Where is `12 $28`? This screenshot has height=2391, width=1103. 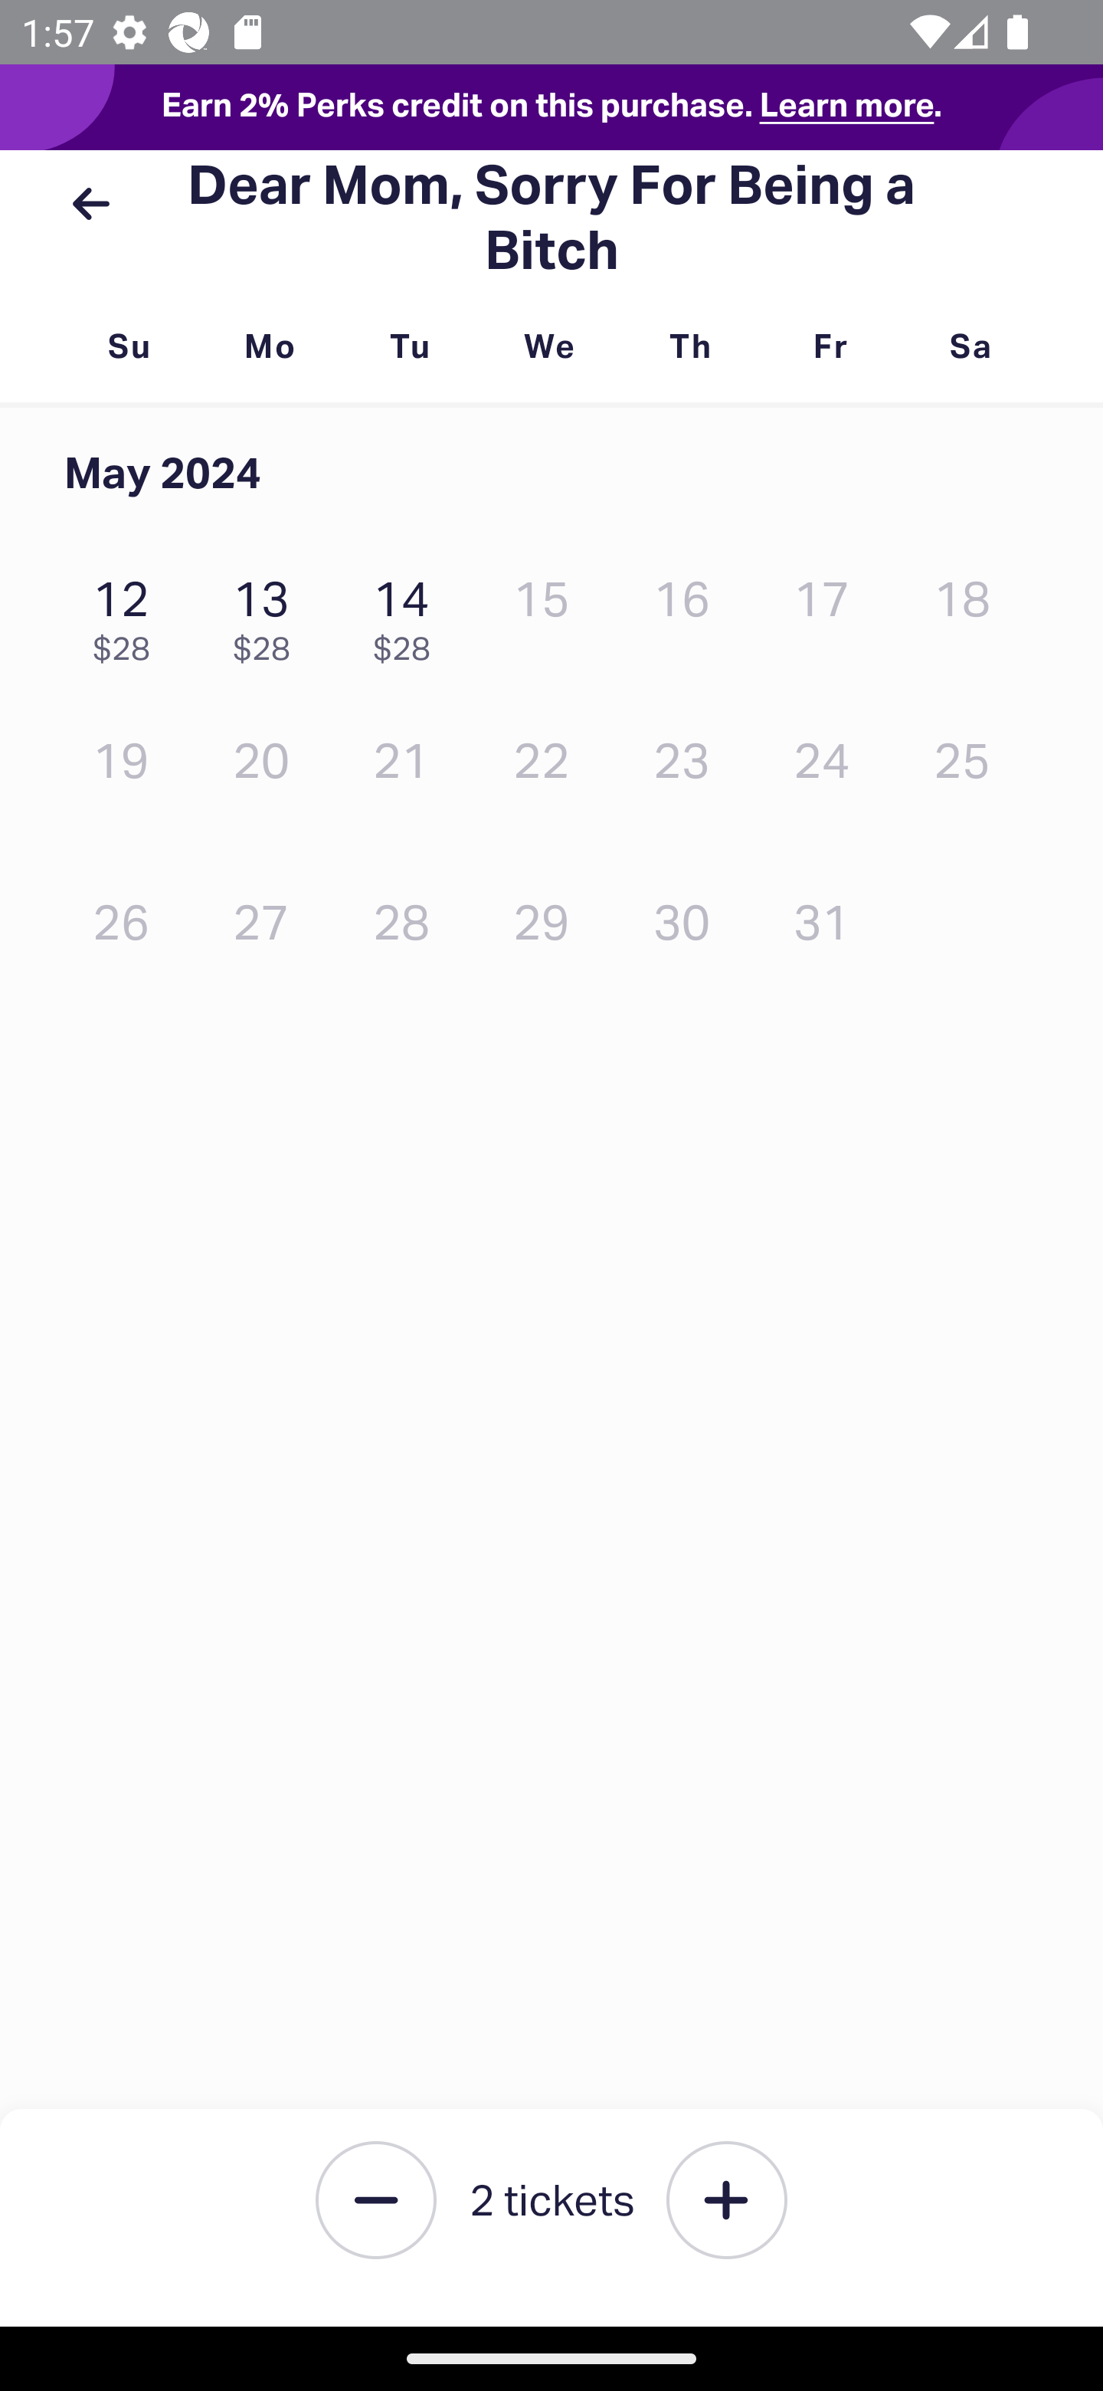
12 $28 is located at coordinates (129, 613).